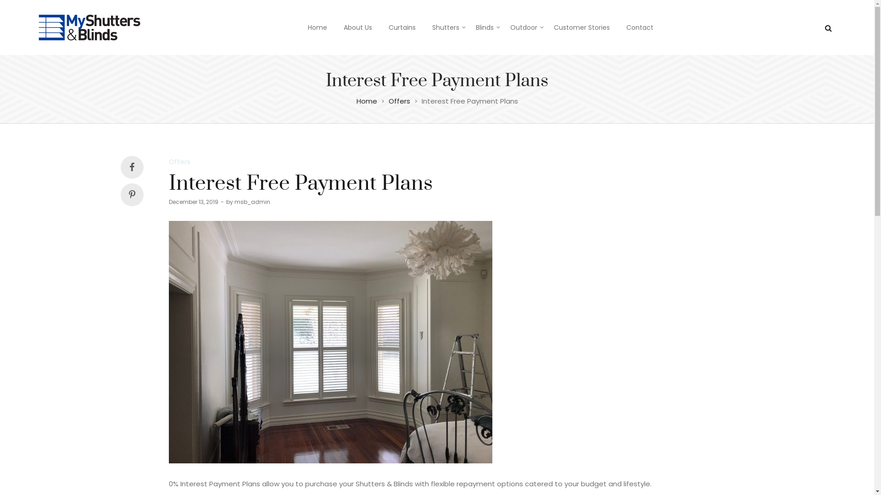 This screenshot has height=495, width=881. I want to click on by msb_admin, so click(248, 202).